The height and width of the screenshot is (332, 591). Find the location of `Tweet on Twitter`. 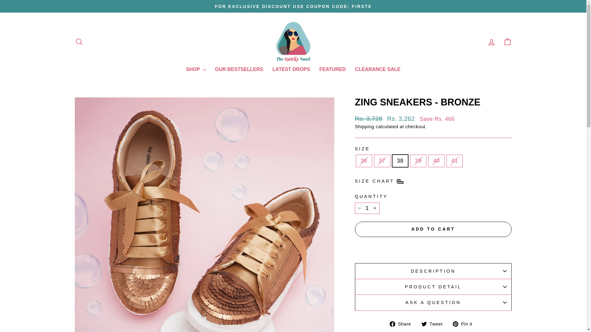

Tweet on Twitter is located at coordinates (367, 208).